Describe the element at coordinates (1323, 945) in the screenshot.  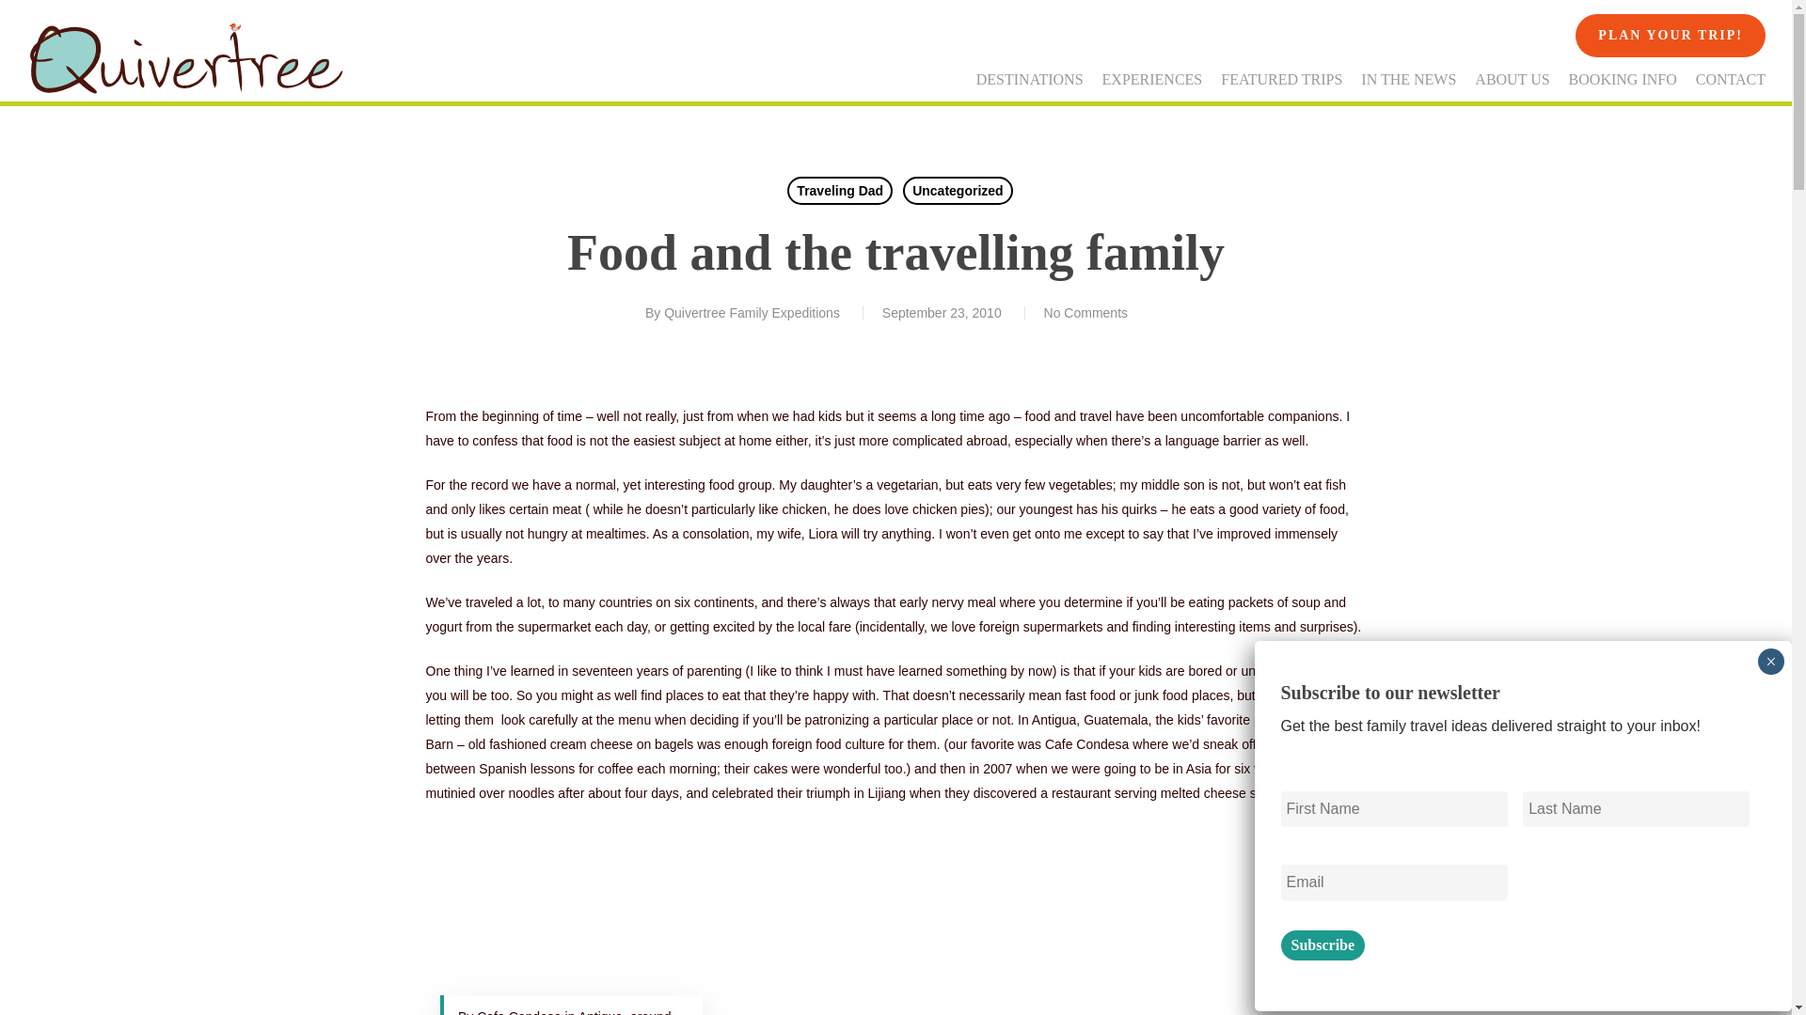
I see `Subscribe` at that location.